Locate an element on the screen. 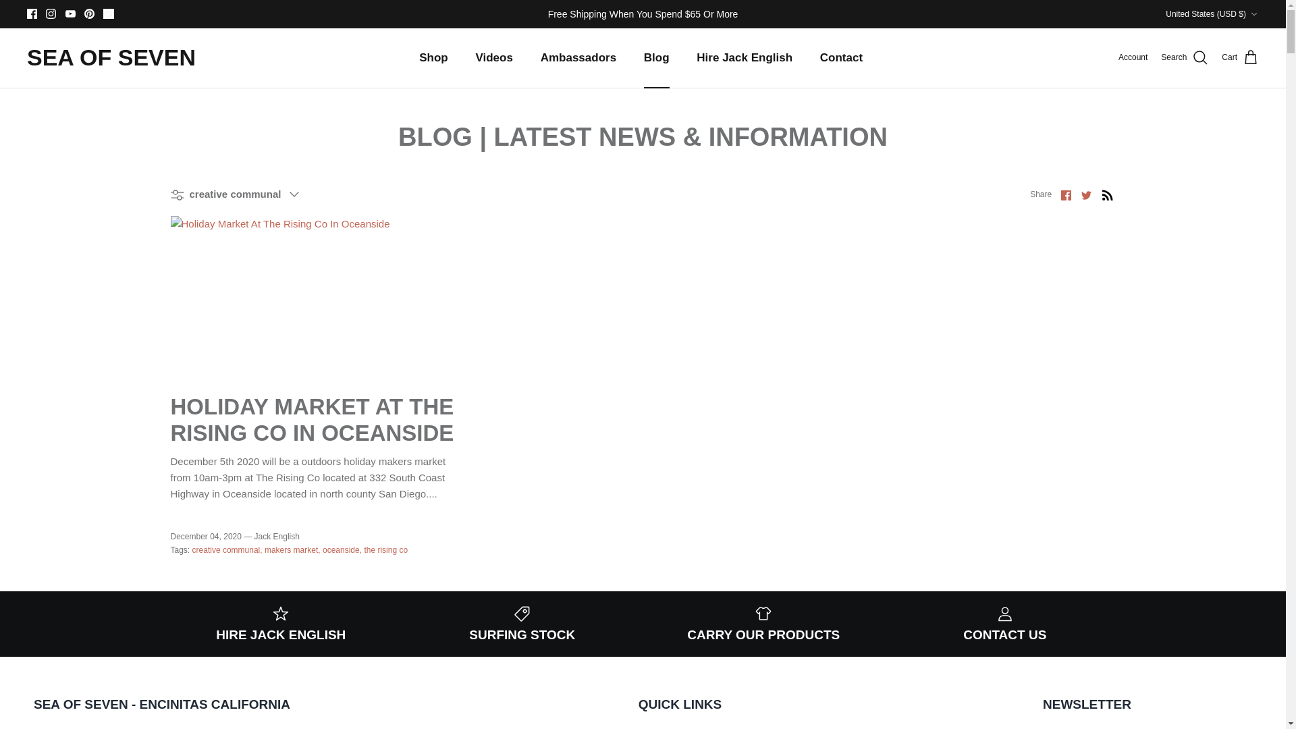 Image resolution: width=1296 pixels, height=729 pixels. Show articles tagged oceanside is located at coordinates (342, 549).